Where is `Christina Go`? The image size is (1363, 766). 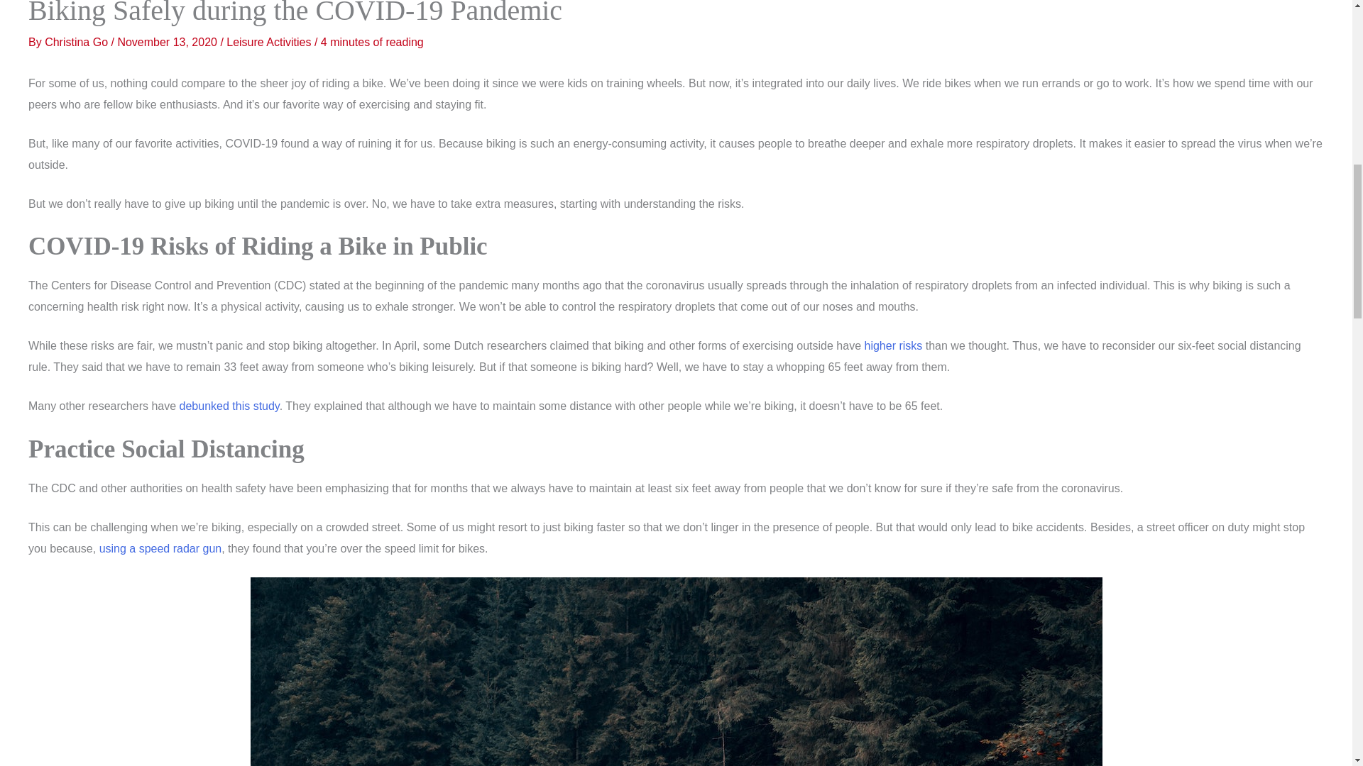 Christina Go is located at coordinates (77, 42).